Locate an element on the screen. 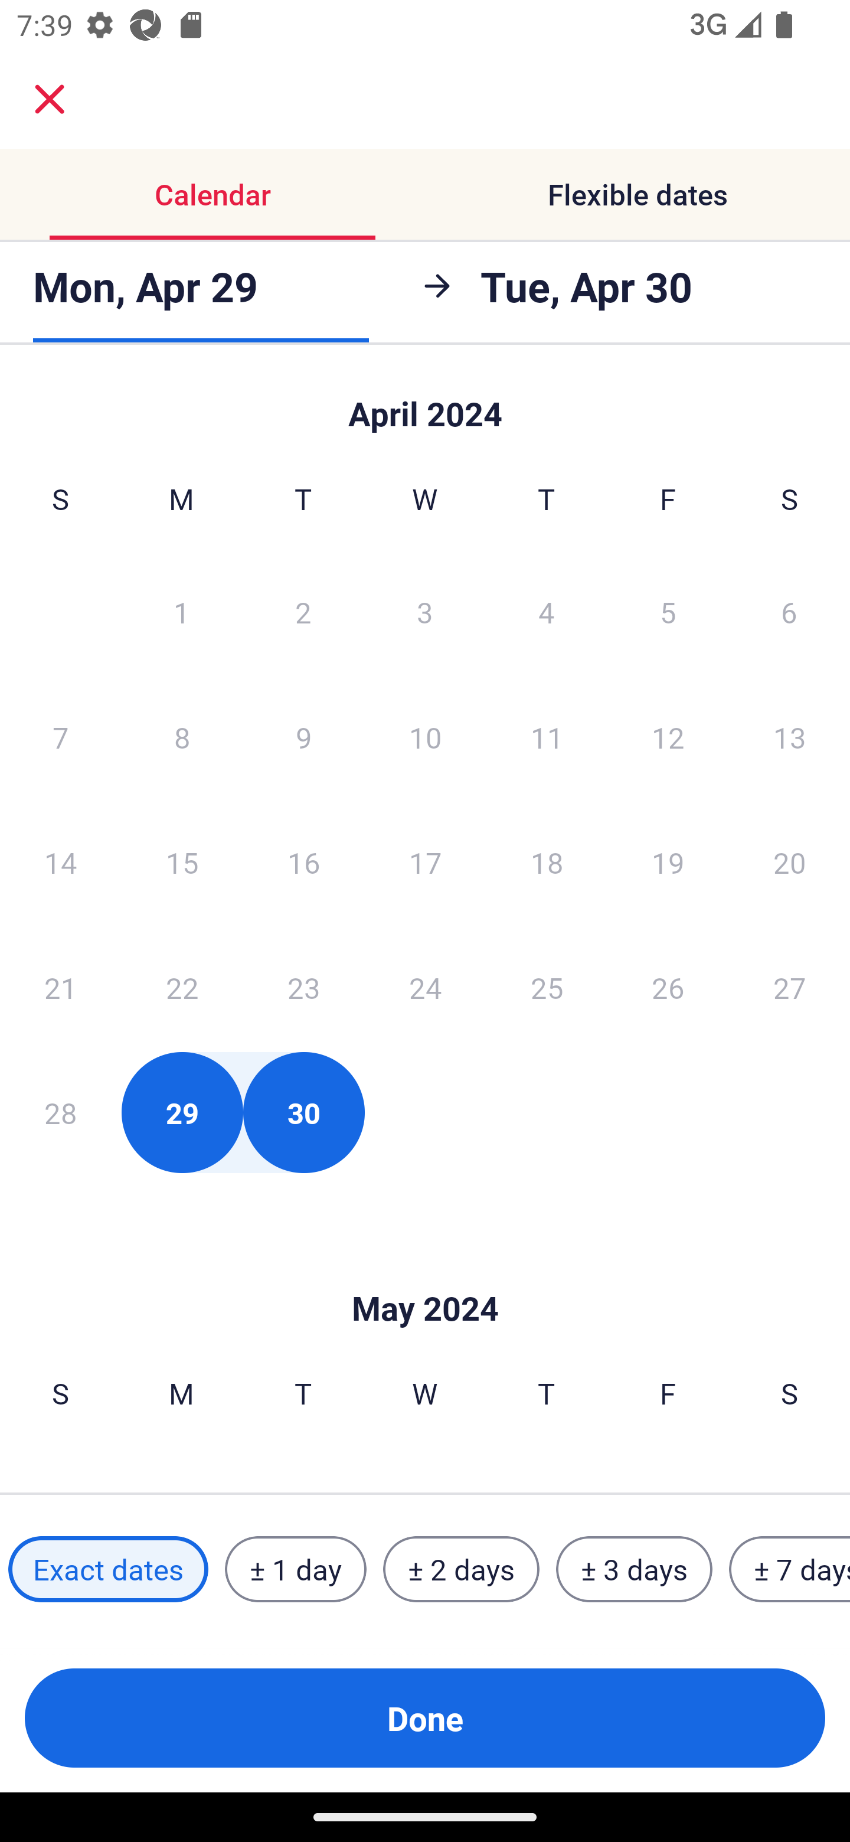 Image resolution: width=850 pixels, height=1842 pixels. 13 Saturday, April 13, 2024 is located at coordinates (790, 737).